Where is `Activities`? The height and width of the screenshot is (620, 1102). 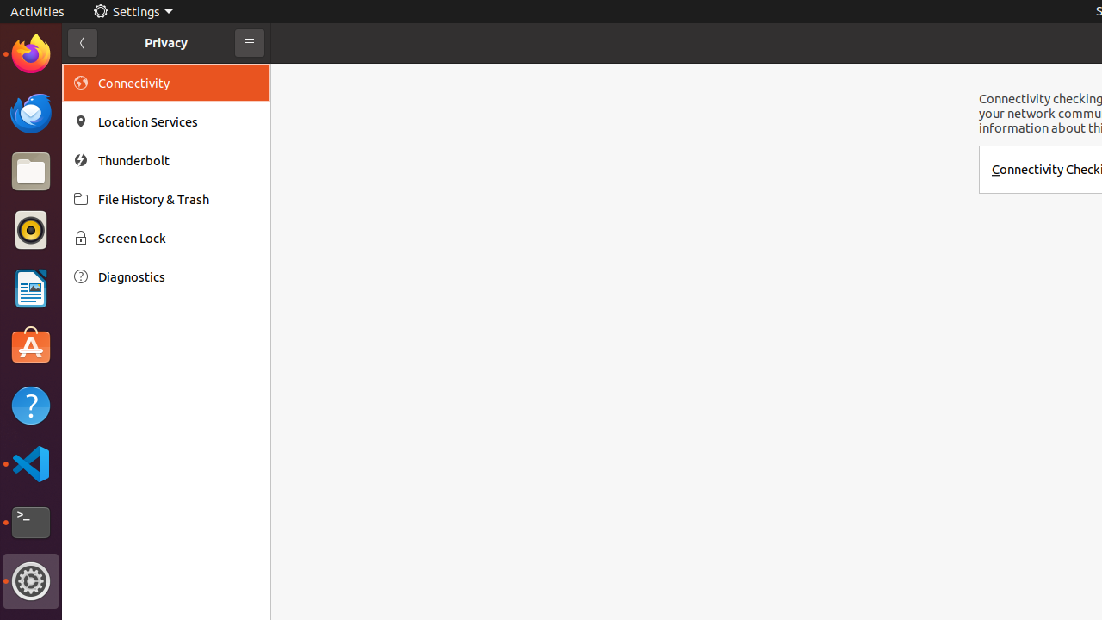 Activities is located at coordinates (38, 12).